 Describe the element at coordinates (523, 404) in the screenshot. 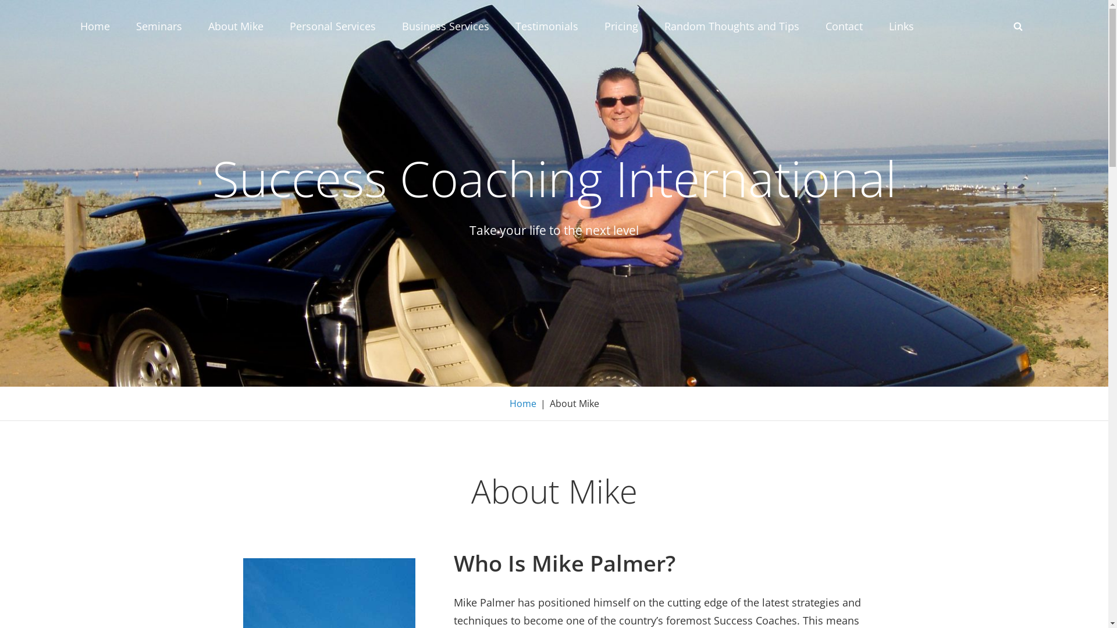

I see `Home` at that location.